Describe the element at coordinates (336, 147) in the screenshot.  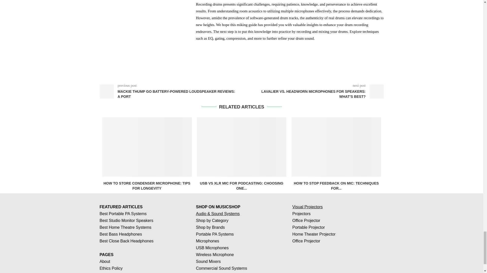
I see `How to Stop Feedback on Mic: Techniques for Clear Sound` at that location.